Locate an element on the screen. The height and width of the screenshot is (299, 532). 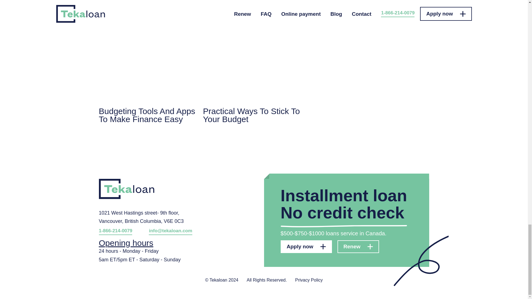
Simplify Your Finances With Effective Budgeting Strategies is located at coordinates (147, 6).